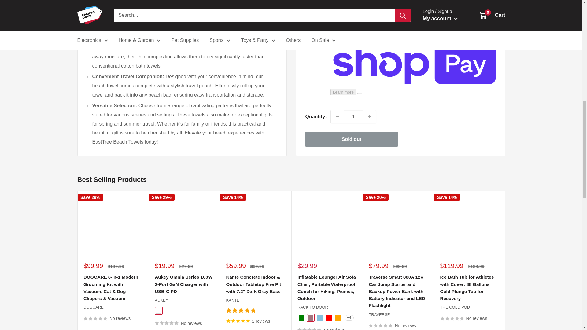  Describe the element at coordinates (370, 15) in the screenshot. I see `Increase quantity by 1` at that location.